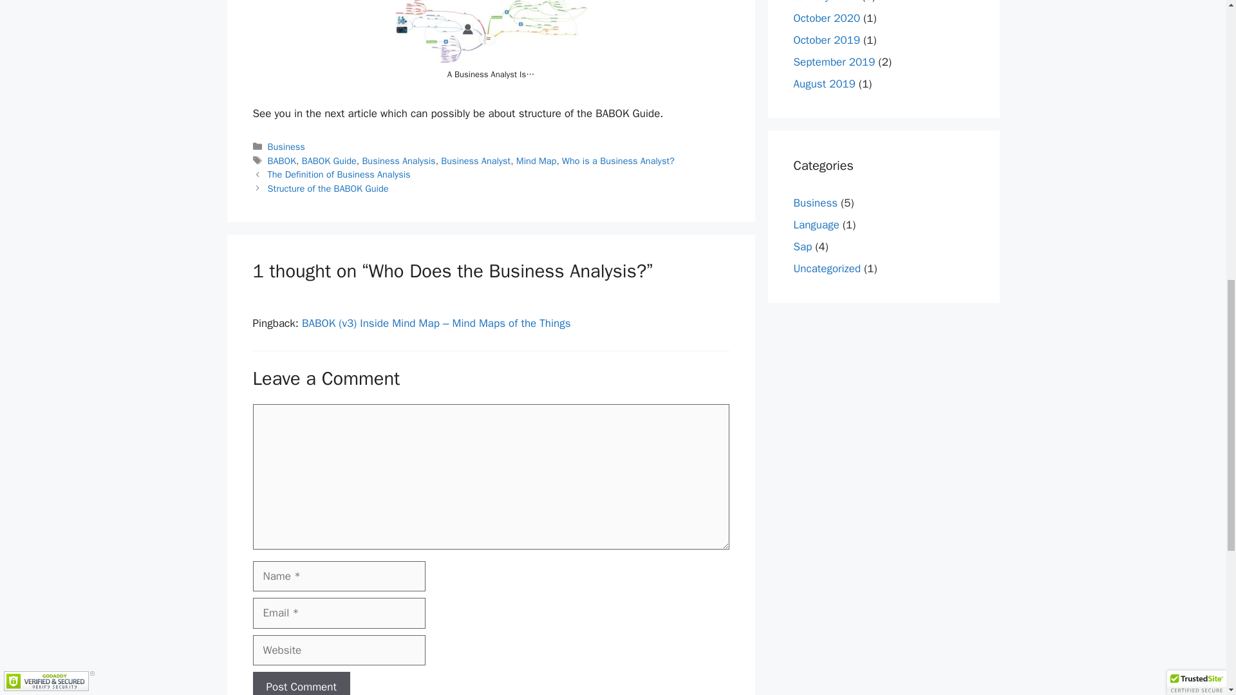 The height and width of the screenshot is (695, 1236). I want to click on Business, so click(815, 203).